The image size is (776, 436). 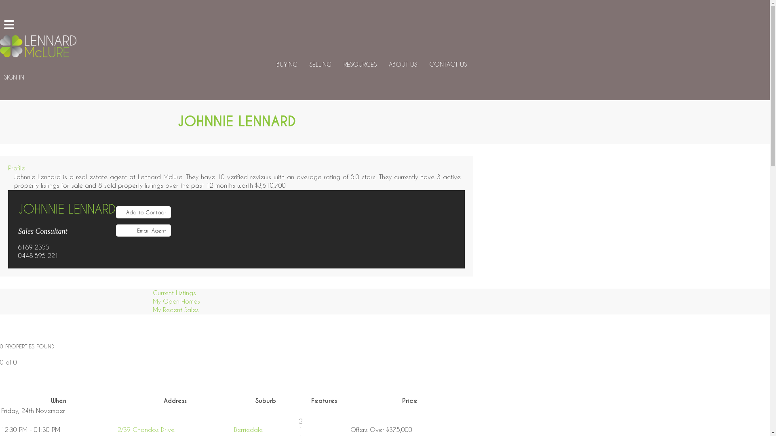 What do you see at coordinates (174, 310) in the screenshot?
I see `My Recent Sales` at bounding box center [174, 310].